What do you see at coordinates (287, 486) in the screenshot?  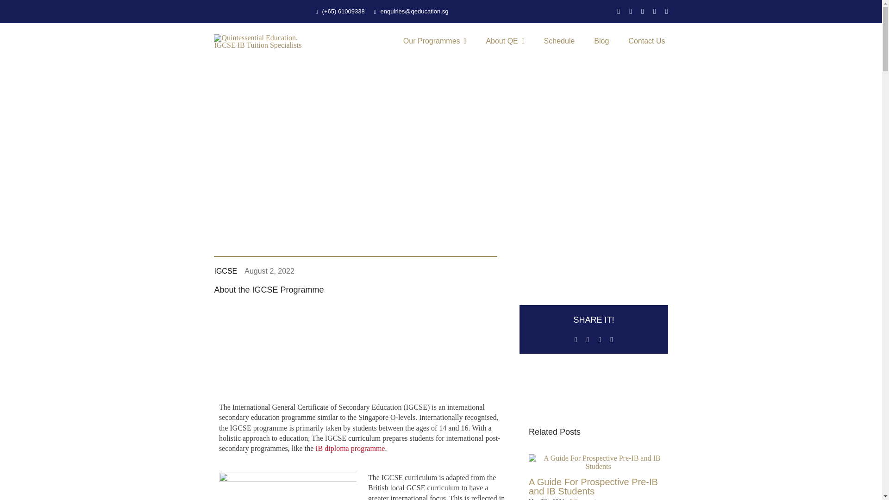 I see `igcse students` at bounding box center [287, 486].